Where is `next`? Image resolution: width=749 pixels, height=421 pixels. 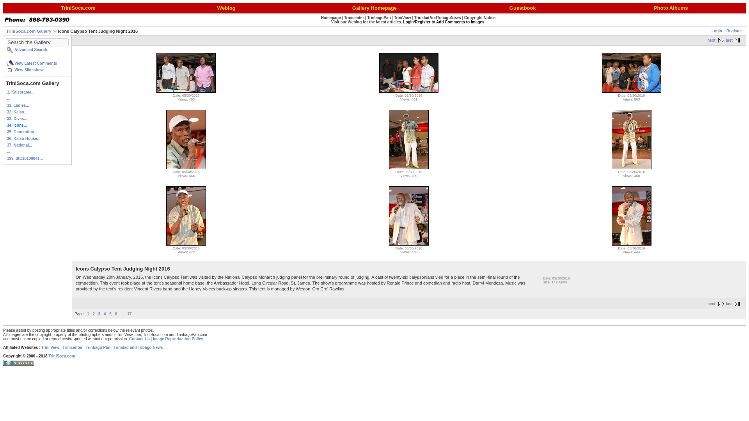
next is located at coordinates (716, 41).